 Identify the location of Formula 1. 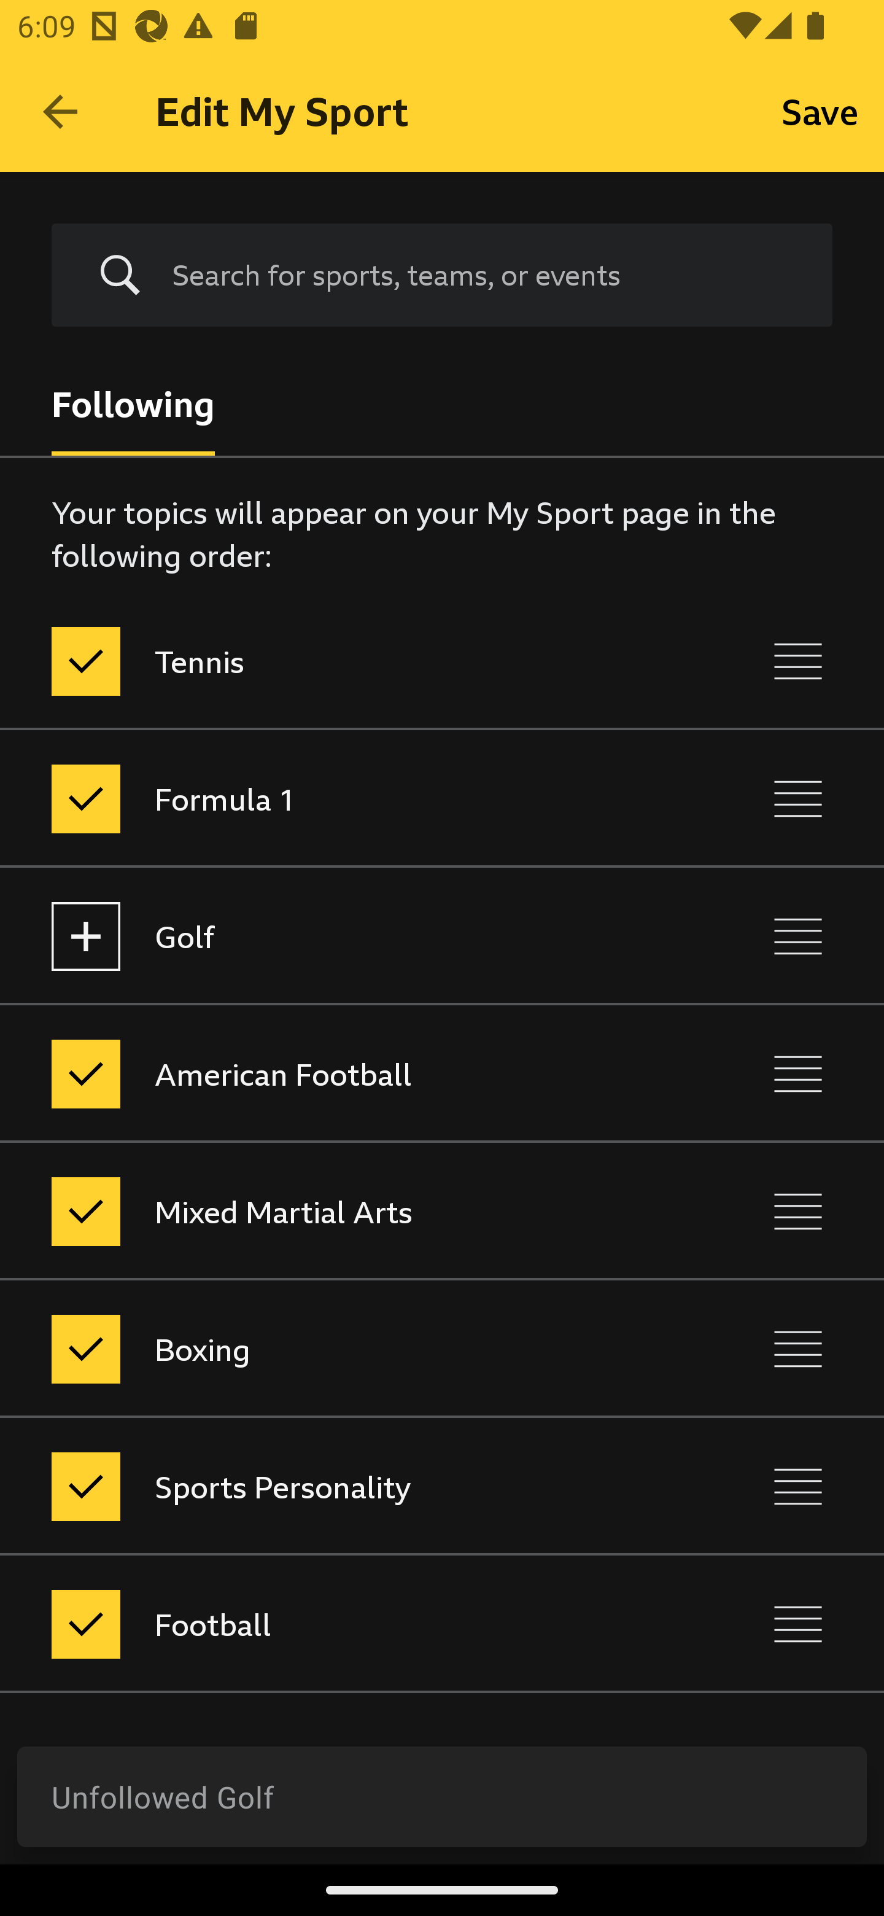
(339, 798).